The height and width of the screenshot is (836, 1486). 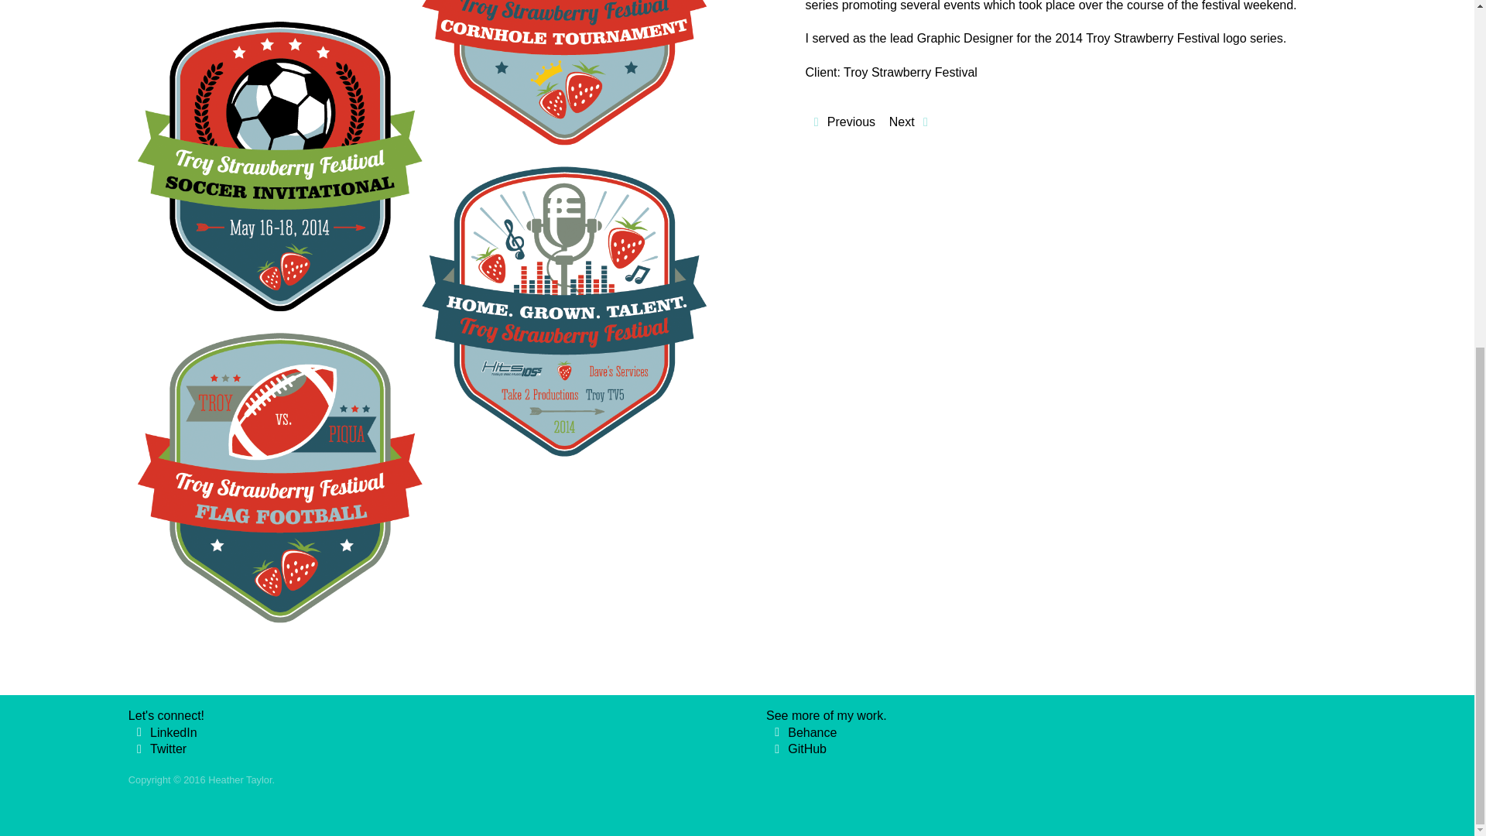 I want to click on Twitter, so click(x=168, y=749).